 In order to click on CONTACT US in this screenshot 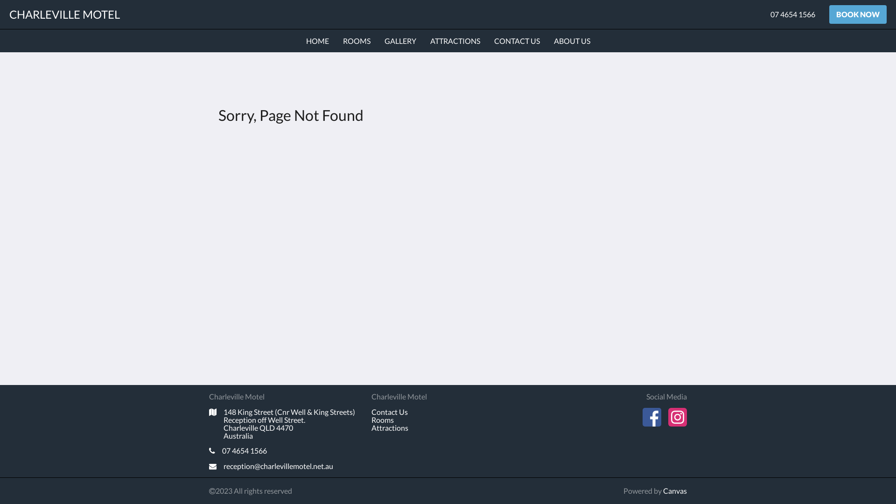, I will do `click(517, 41)`.